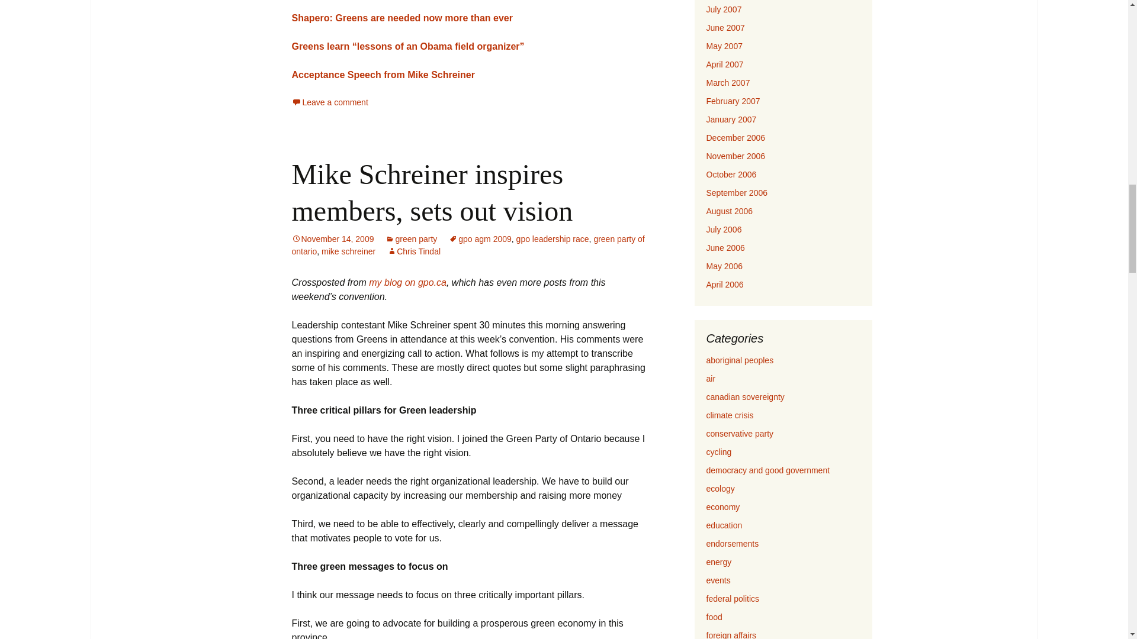  Describe the element at coordinates (432, 192) in the screenshot. I see `Mike Schreiner inspires members, sets out vision` at that location.